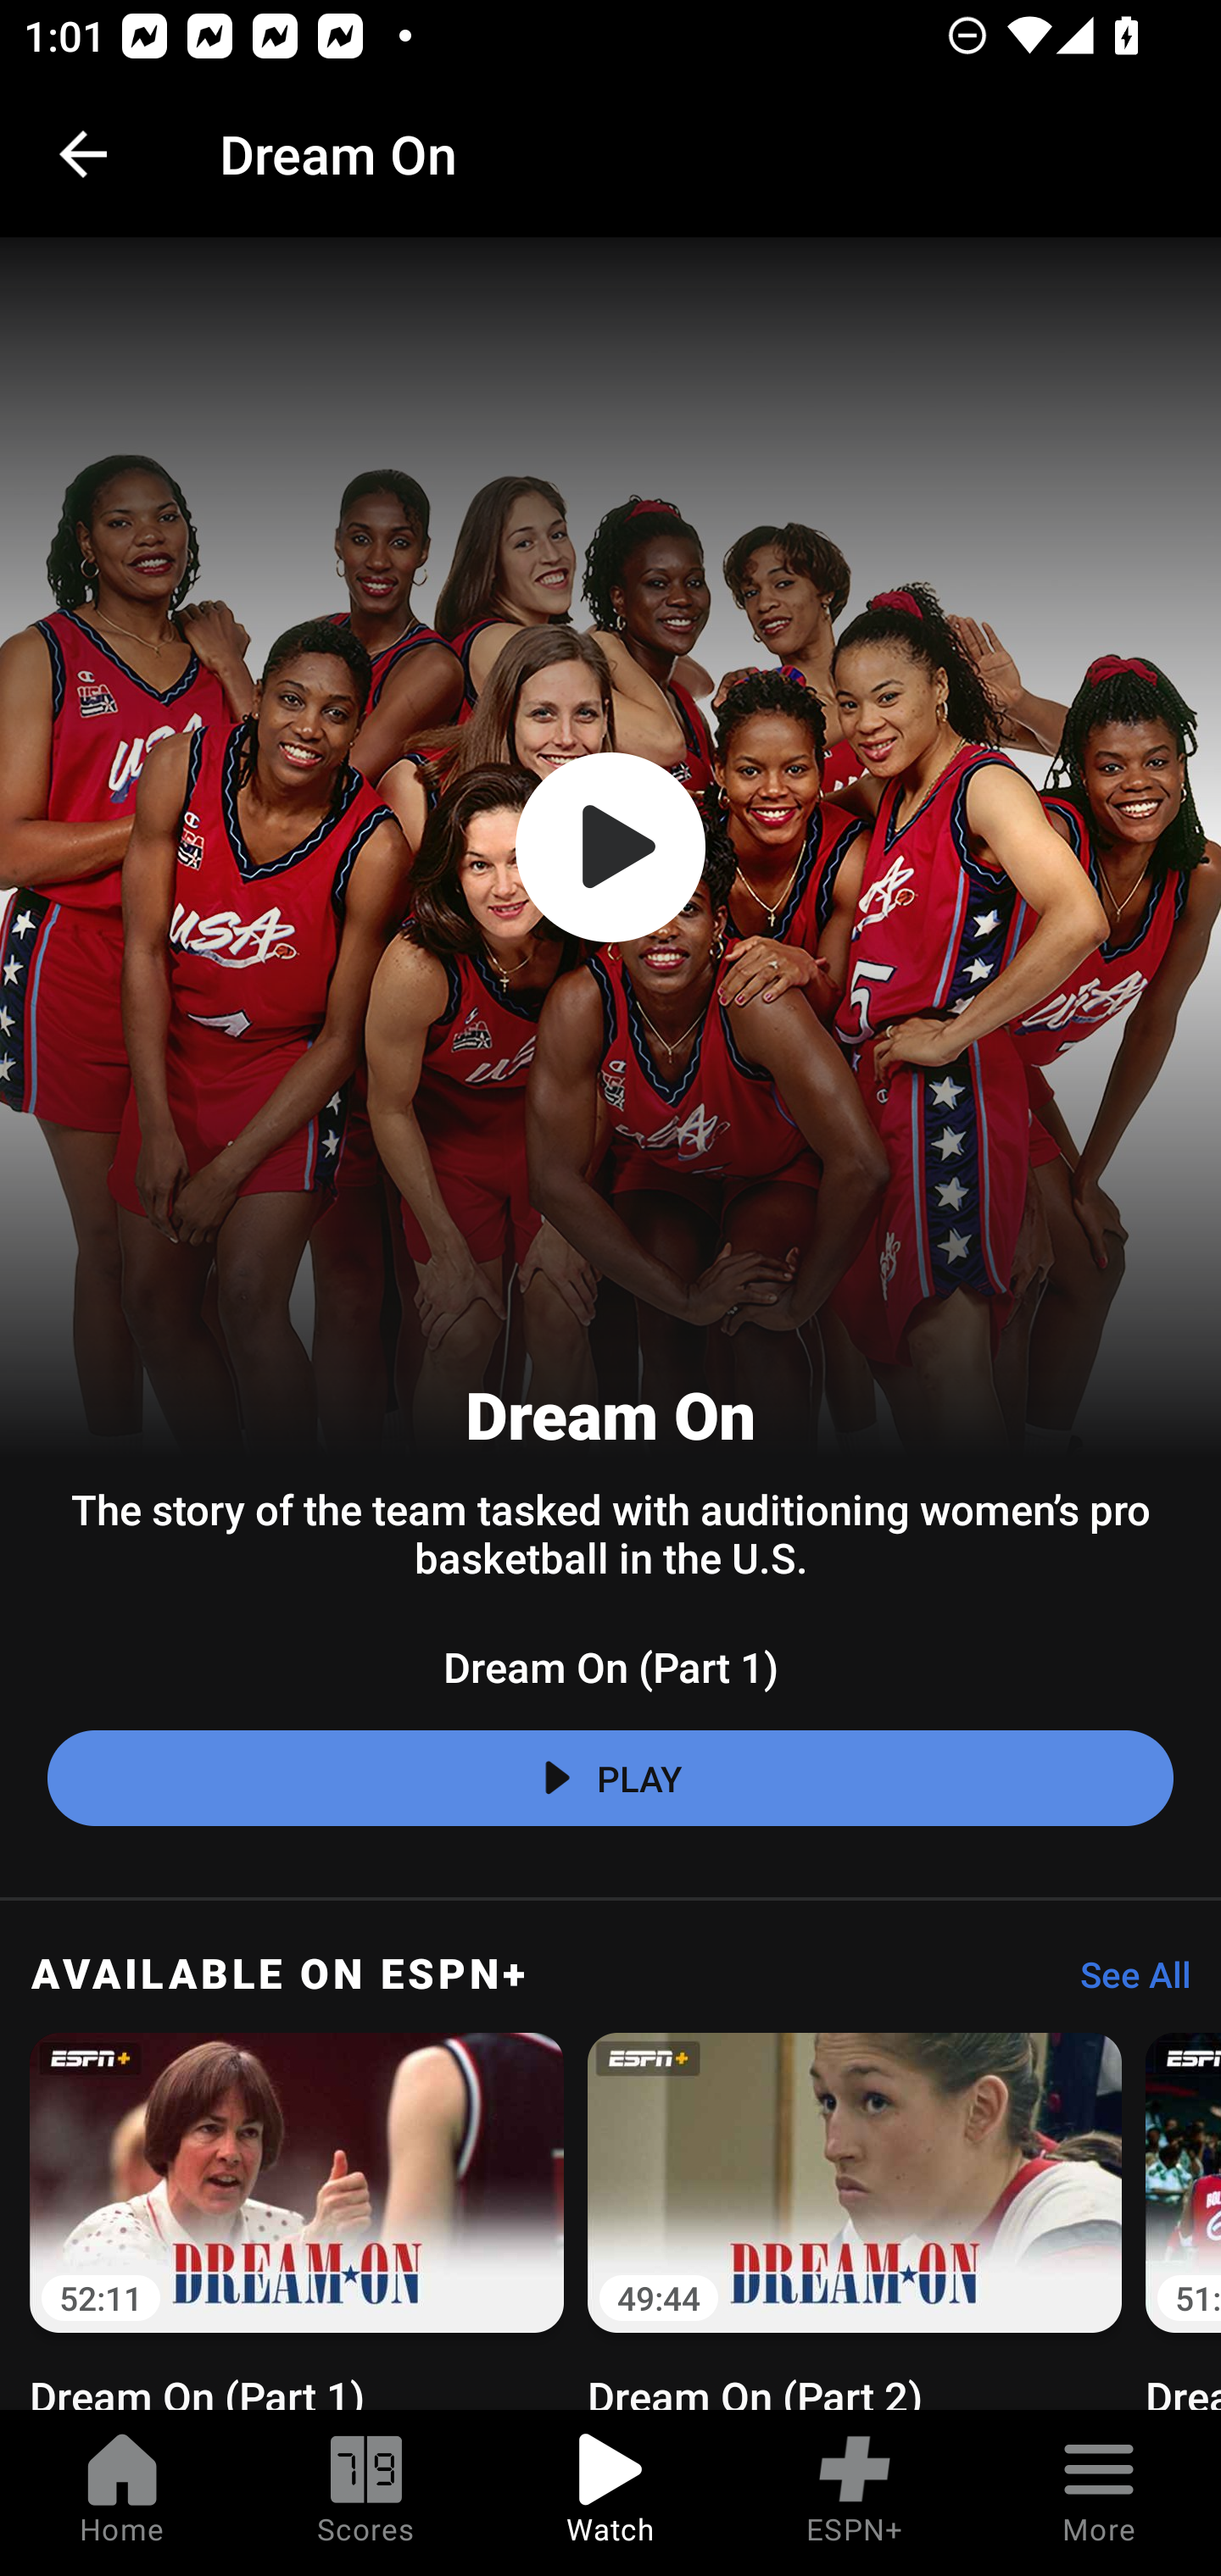  I want to click on ESPN+, so click(855, 2493).